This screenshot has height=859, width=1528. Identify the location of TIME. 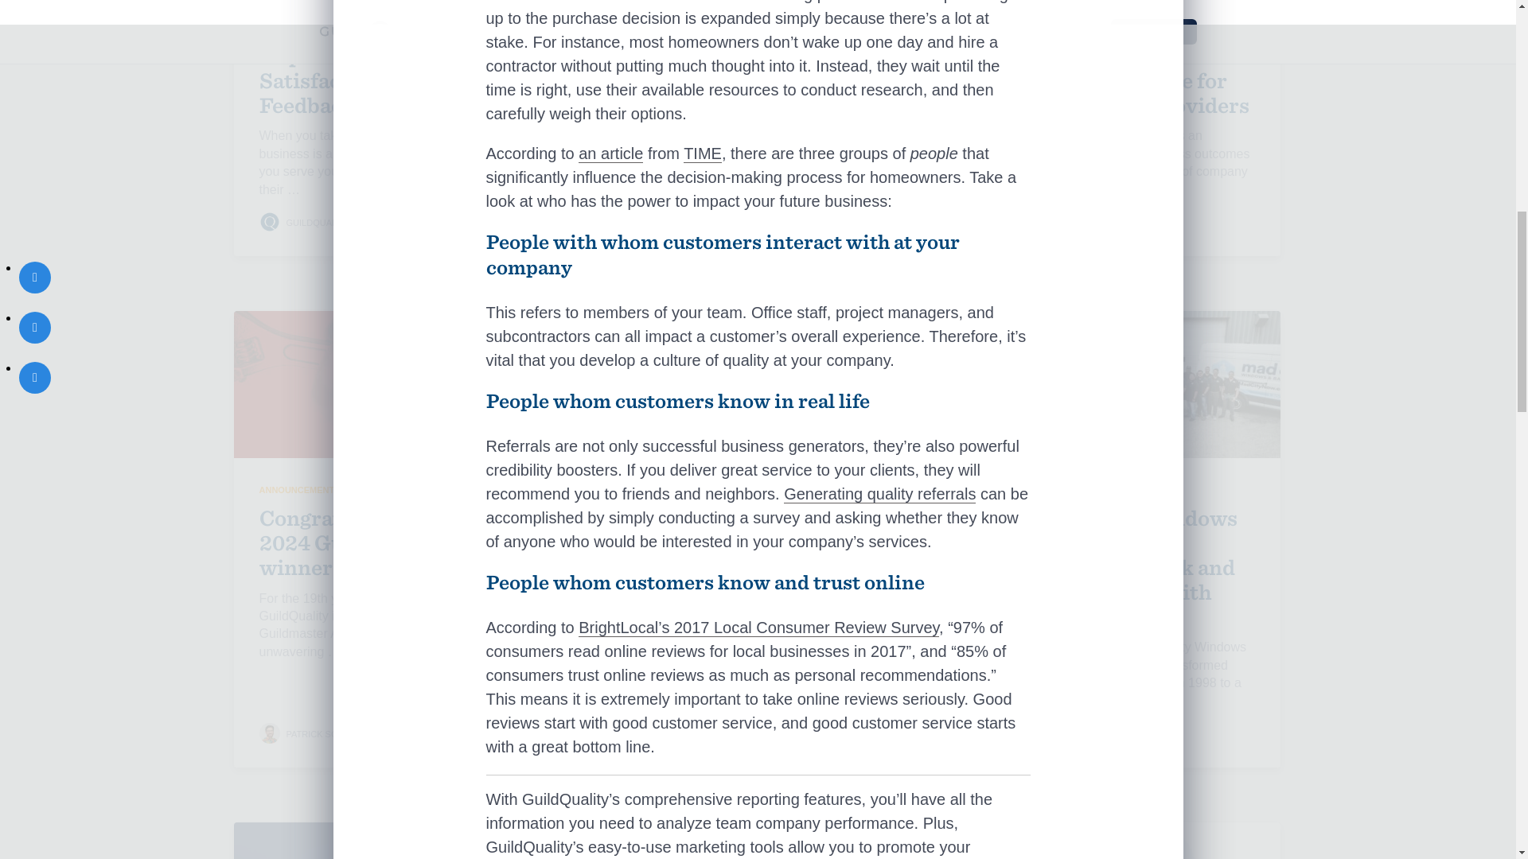
(702, 154).